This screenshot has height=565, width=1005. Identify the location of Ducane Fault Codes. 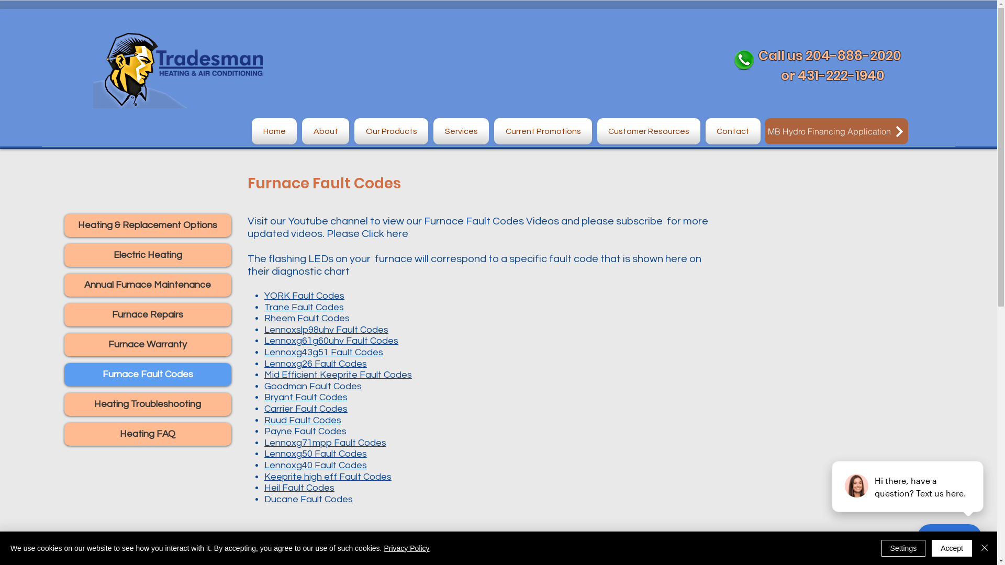
(308, 499).